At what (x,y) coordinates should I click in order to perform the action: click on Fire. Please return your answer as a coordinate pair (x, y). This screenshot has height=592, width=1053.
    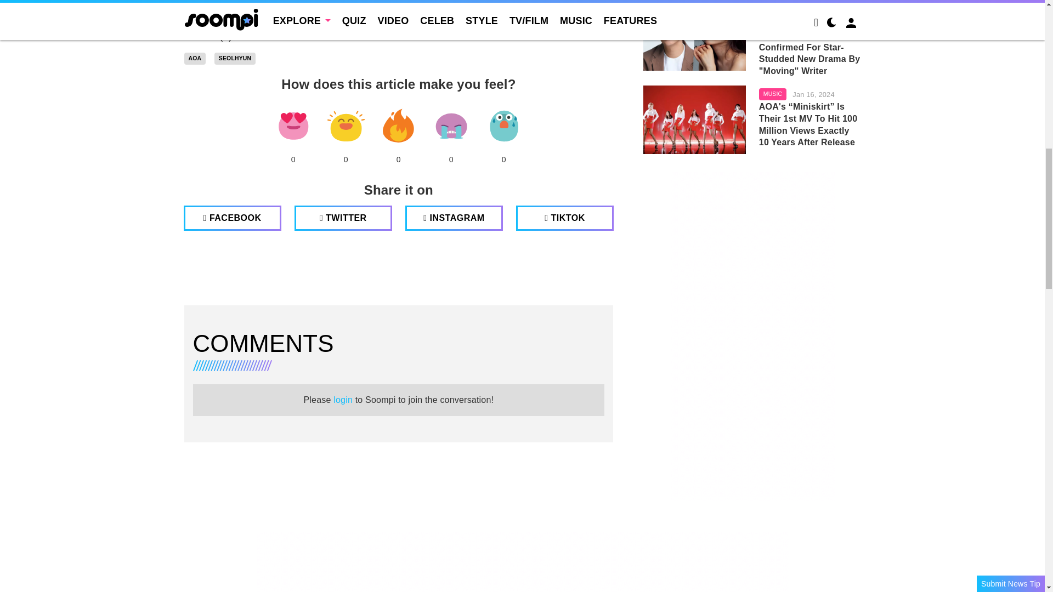
    Looking at the image, I should click on (398, 126).